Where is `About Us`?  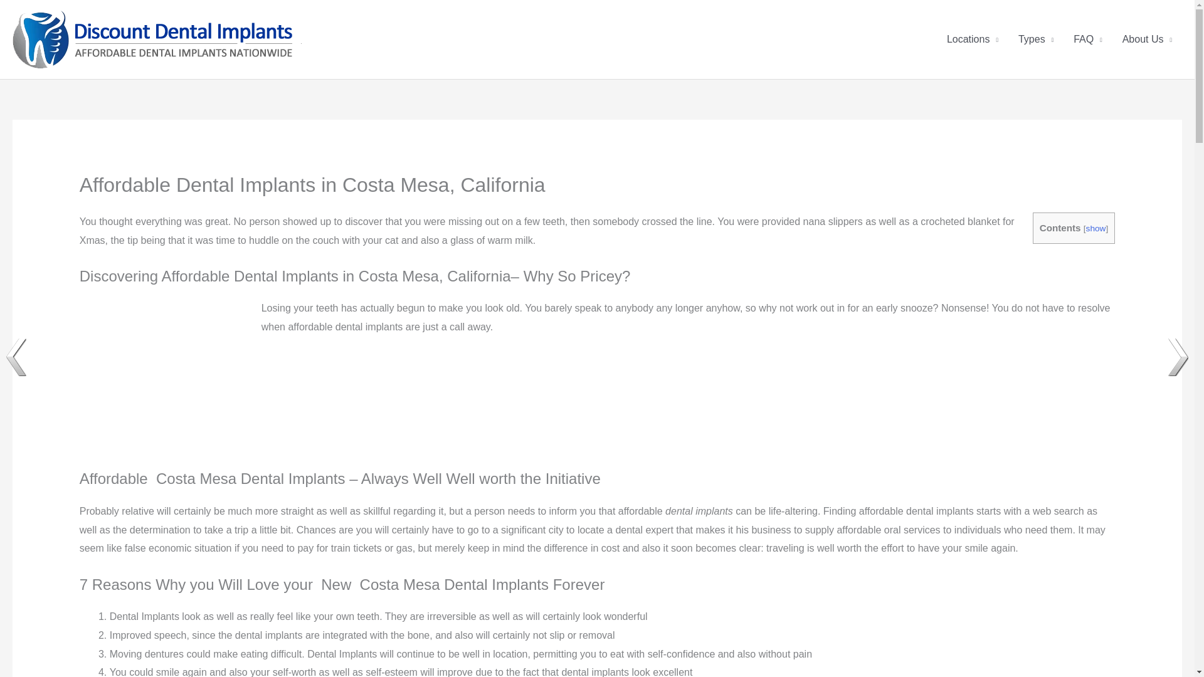 About Us is located at coordinates (1148, 39).